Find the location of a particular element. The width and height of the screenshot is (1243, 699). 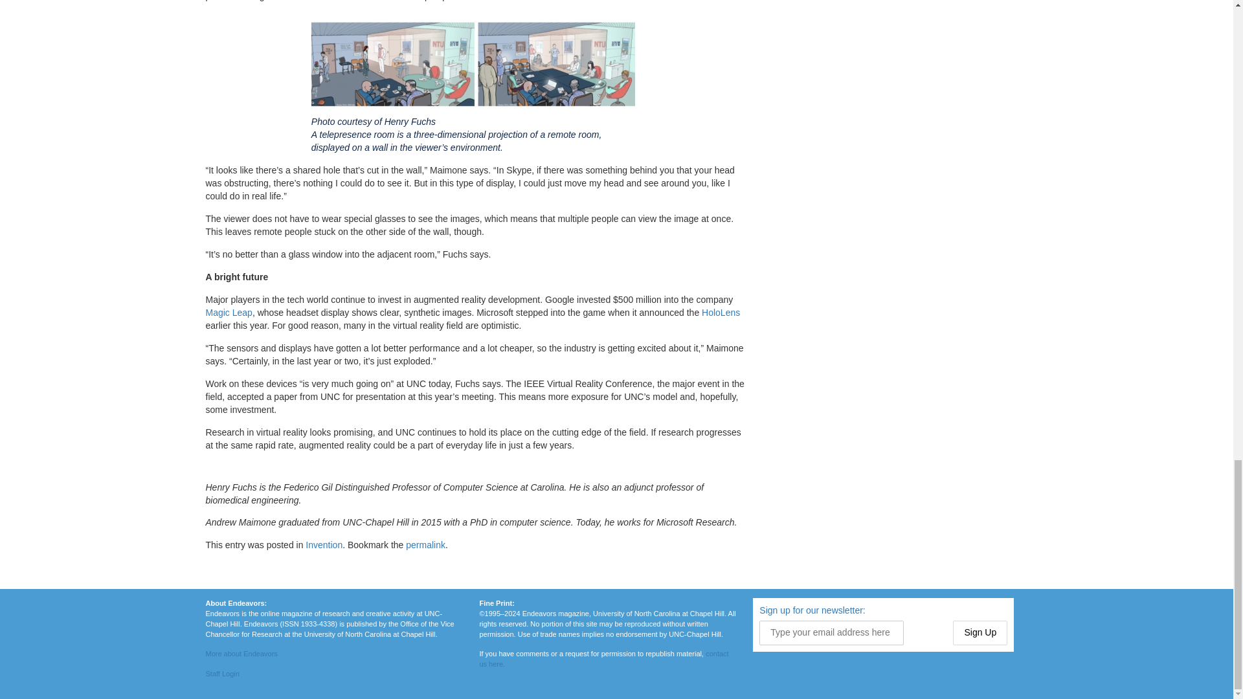

HoloLens is located at coordinates (721, 313).